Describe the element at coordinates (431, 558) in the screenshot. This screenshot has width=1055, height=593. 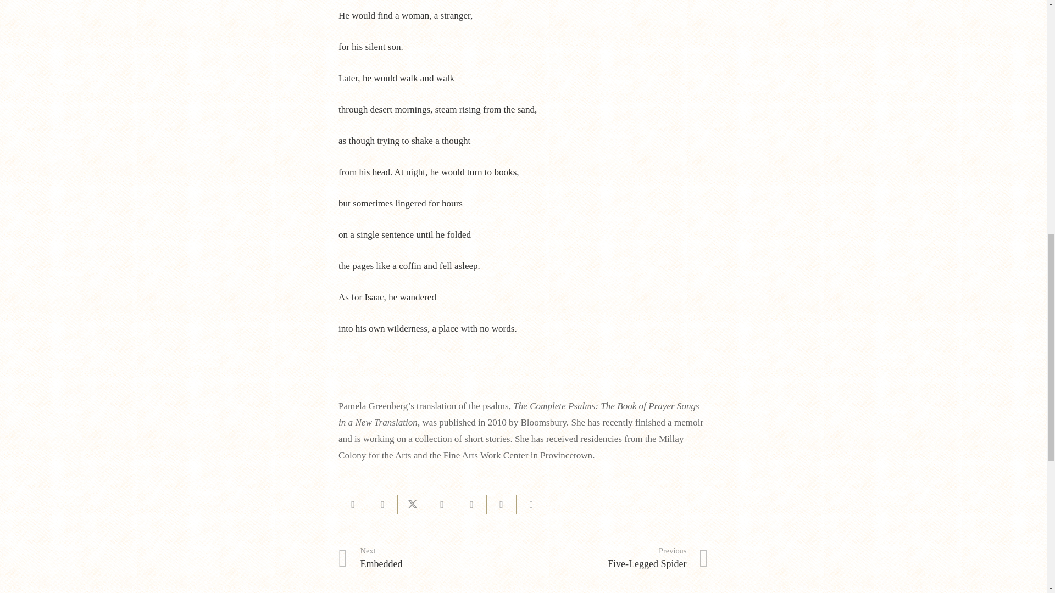
I see `Tweet this` at that location.